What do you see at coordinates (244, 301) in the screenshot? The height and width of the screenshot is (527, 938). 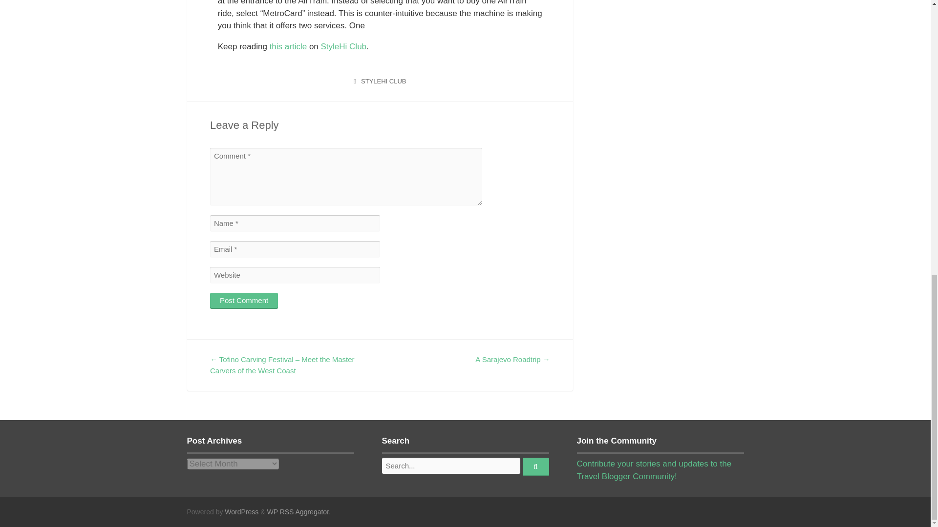 I see `Post Comment` at bounding box center [244, 301].